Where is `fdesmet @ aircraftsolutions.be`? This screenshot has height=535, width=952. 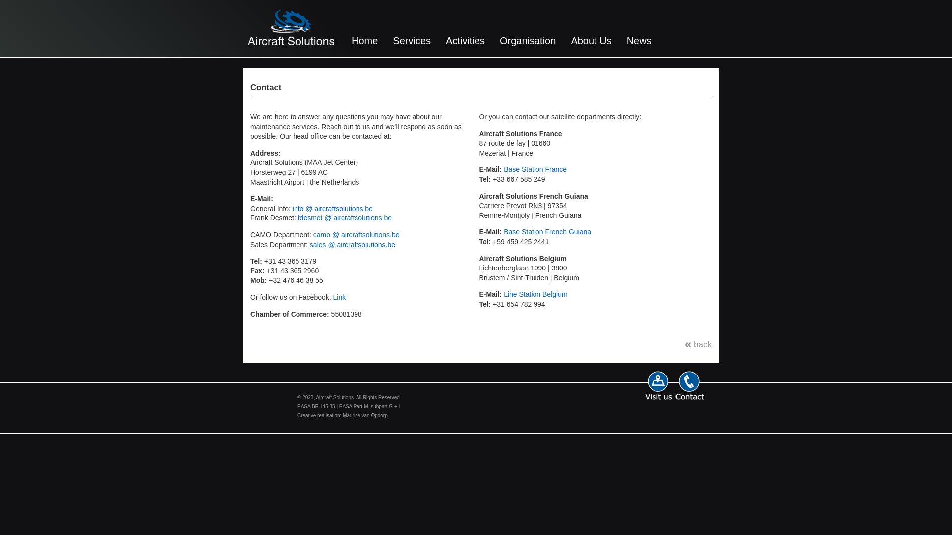
fdesmet @ aircraftsolutions.be is located at coordinates (345, 218).